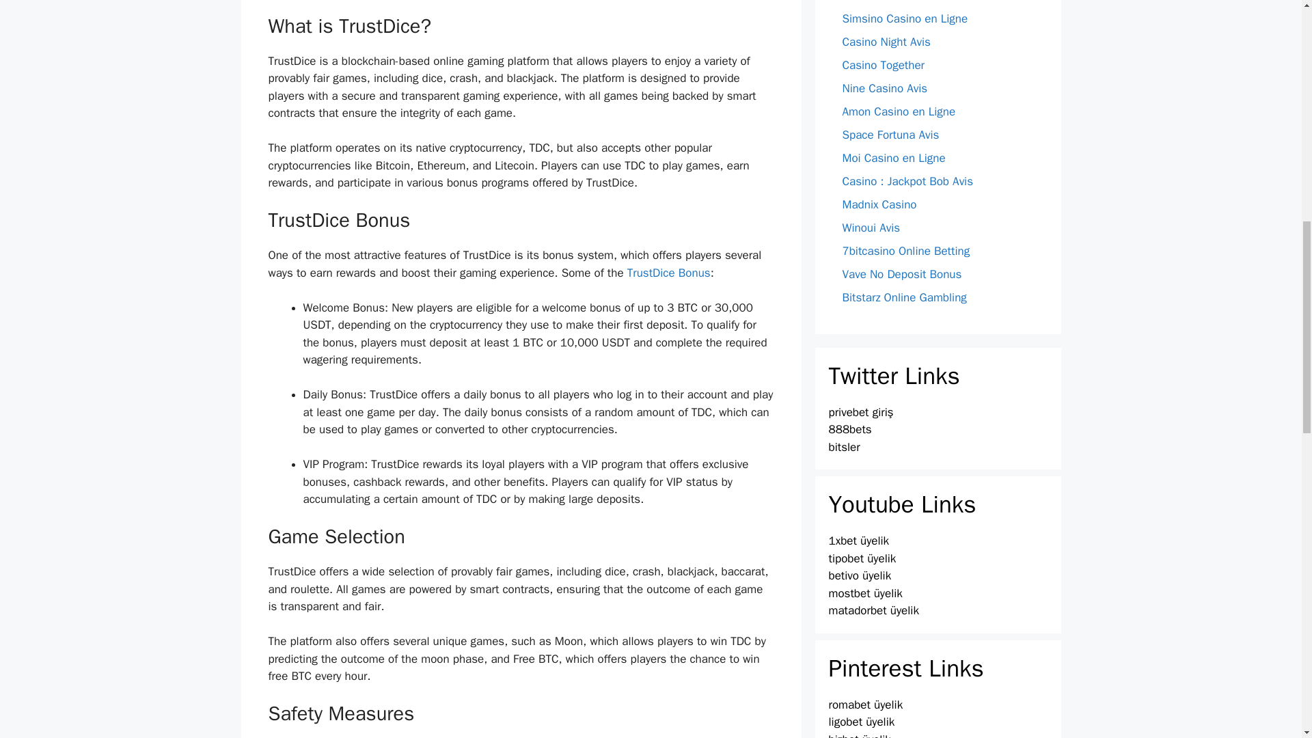 This screenshot has width=1312, height=738. I want to click on Nine Casino Avis, so click(884, 88).